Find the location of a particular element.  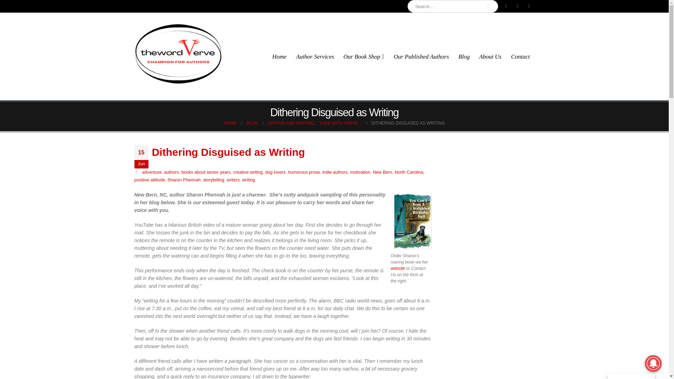

Facebook is located at coordinates (505, 6).